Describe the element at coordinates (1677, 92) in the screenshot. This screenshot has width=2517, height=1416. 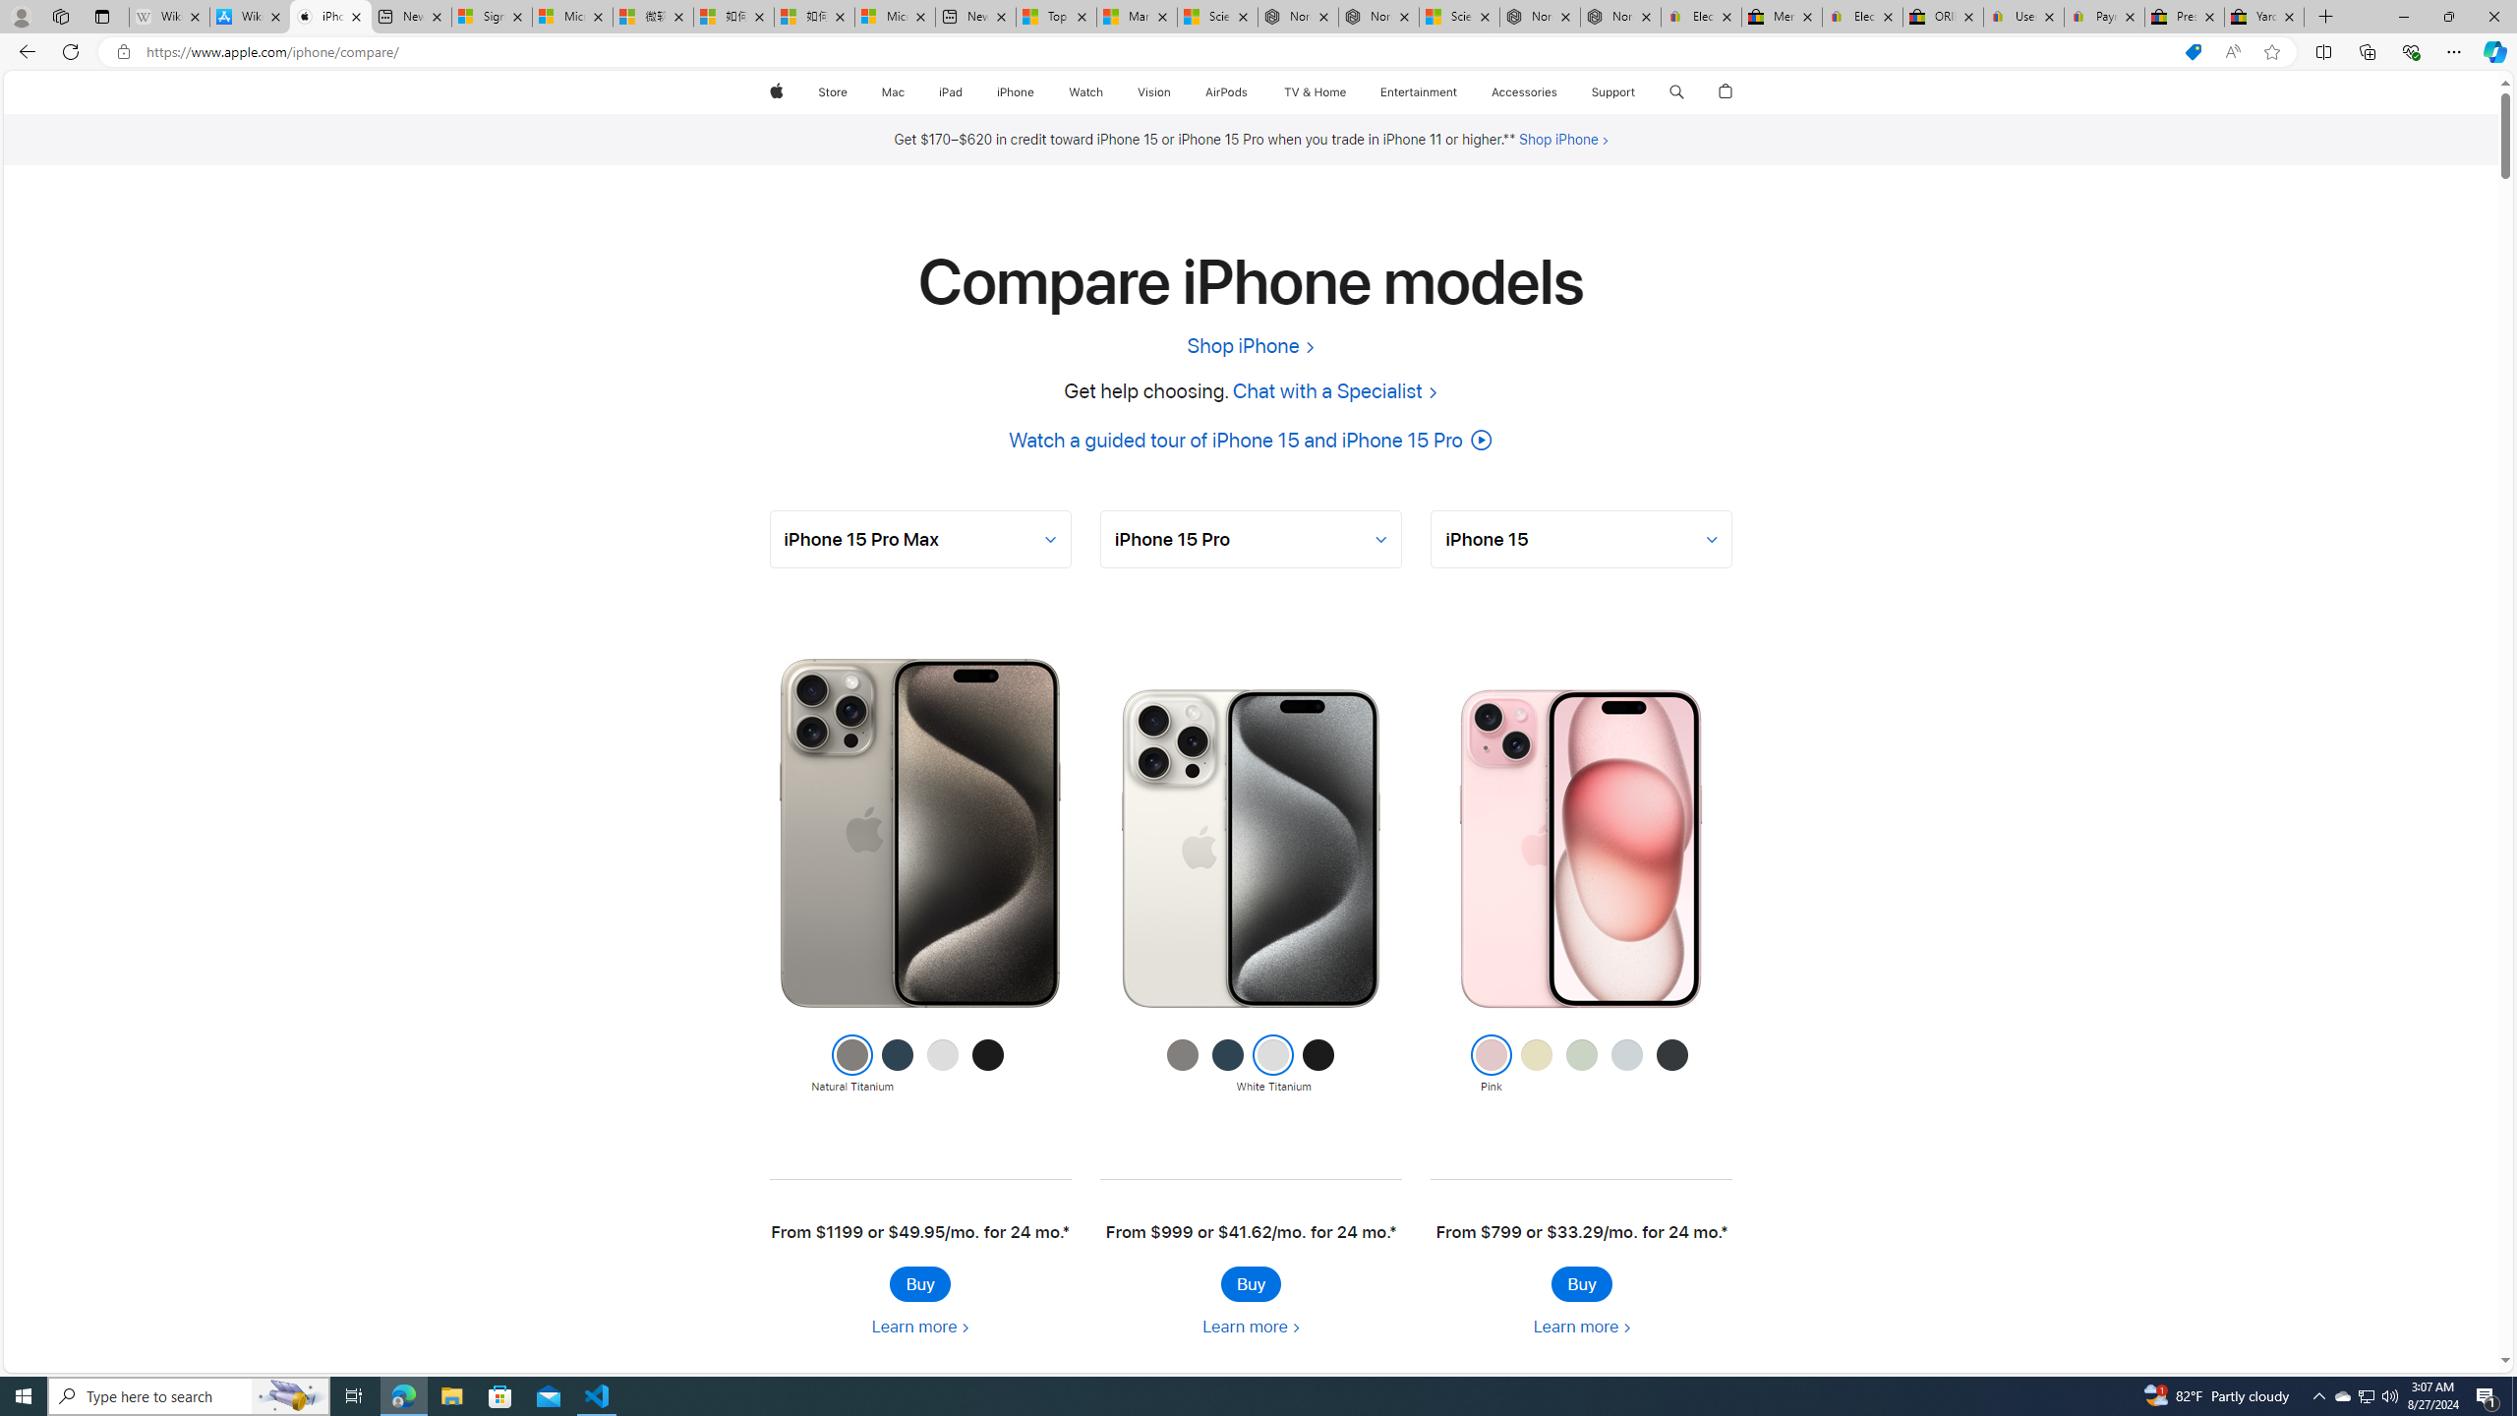
I see `Search apple.com` at that location.